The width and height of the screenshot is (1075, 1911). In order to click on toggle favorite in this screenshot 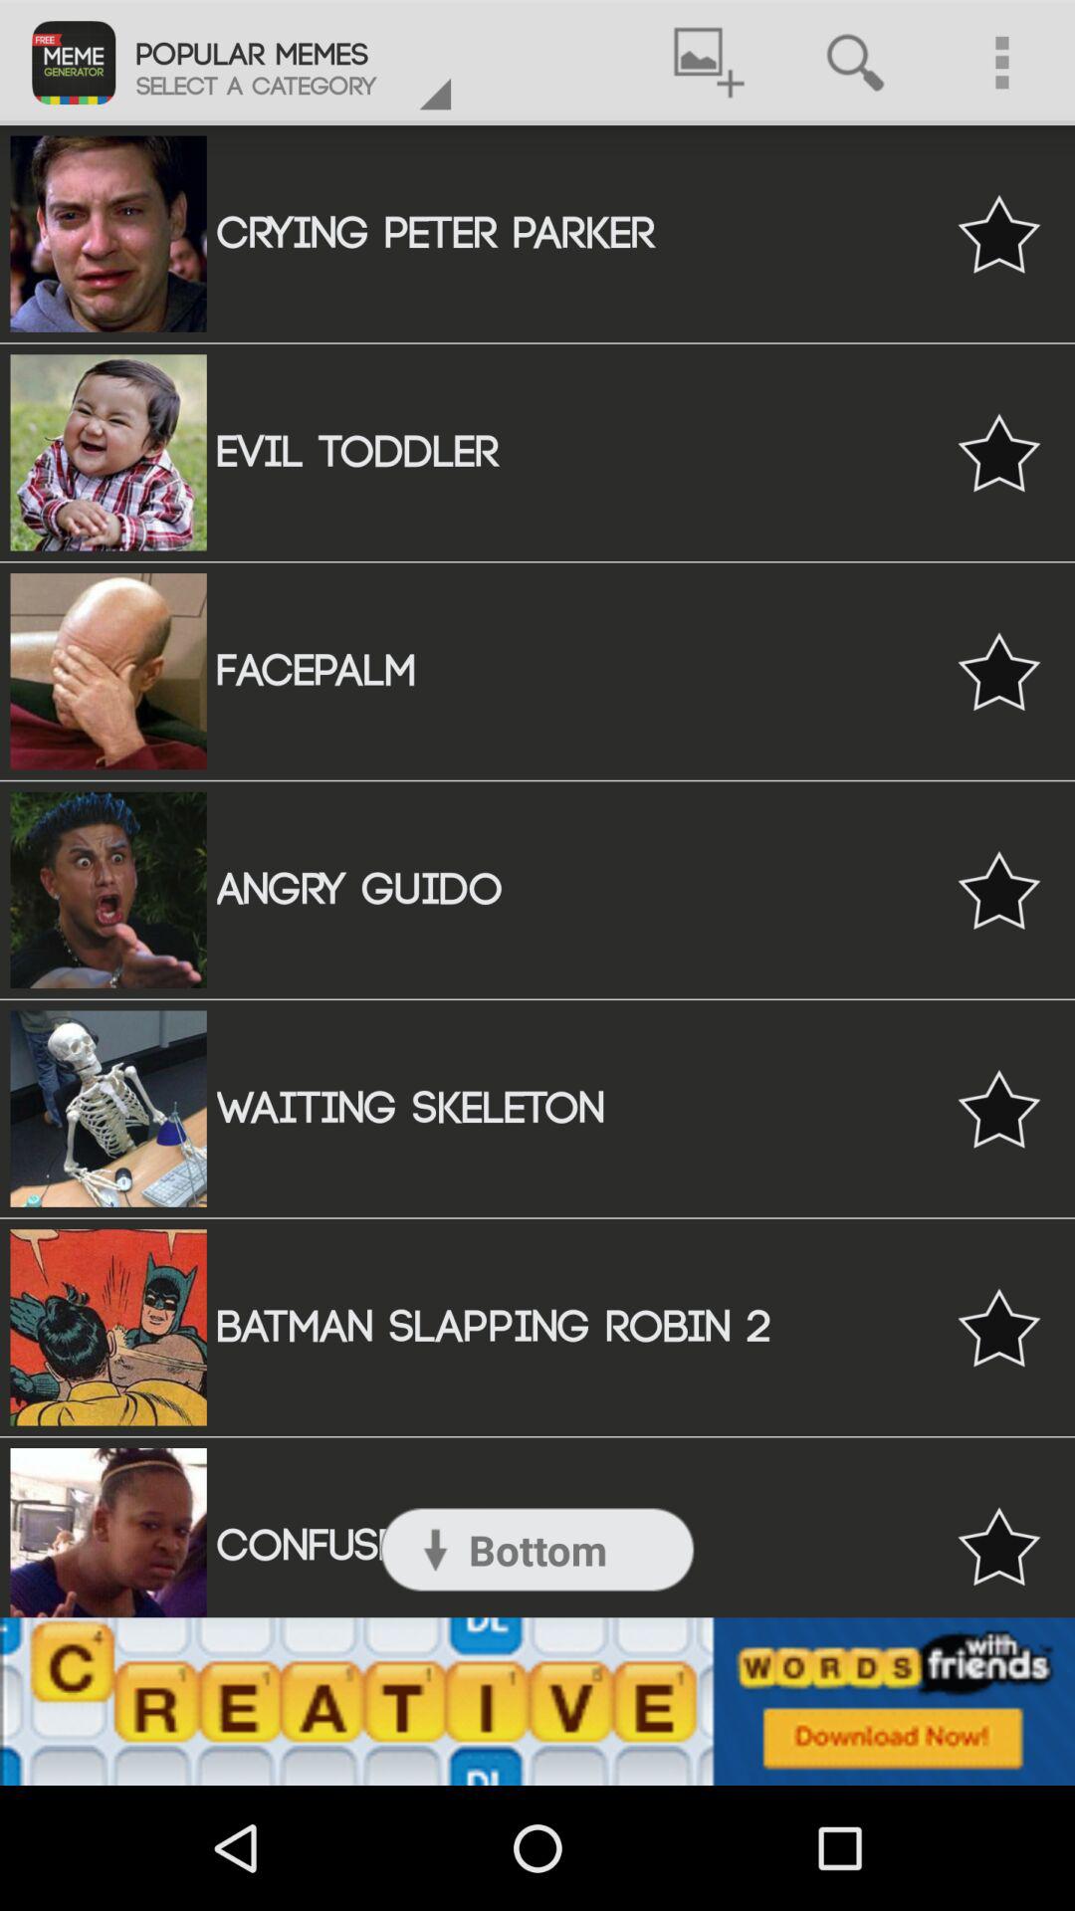, I will do `click(999, 452)`.